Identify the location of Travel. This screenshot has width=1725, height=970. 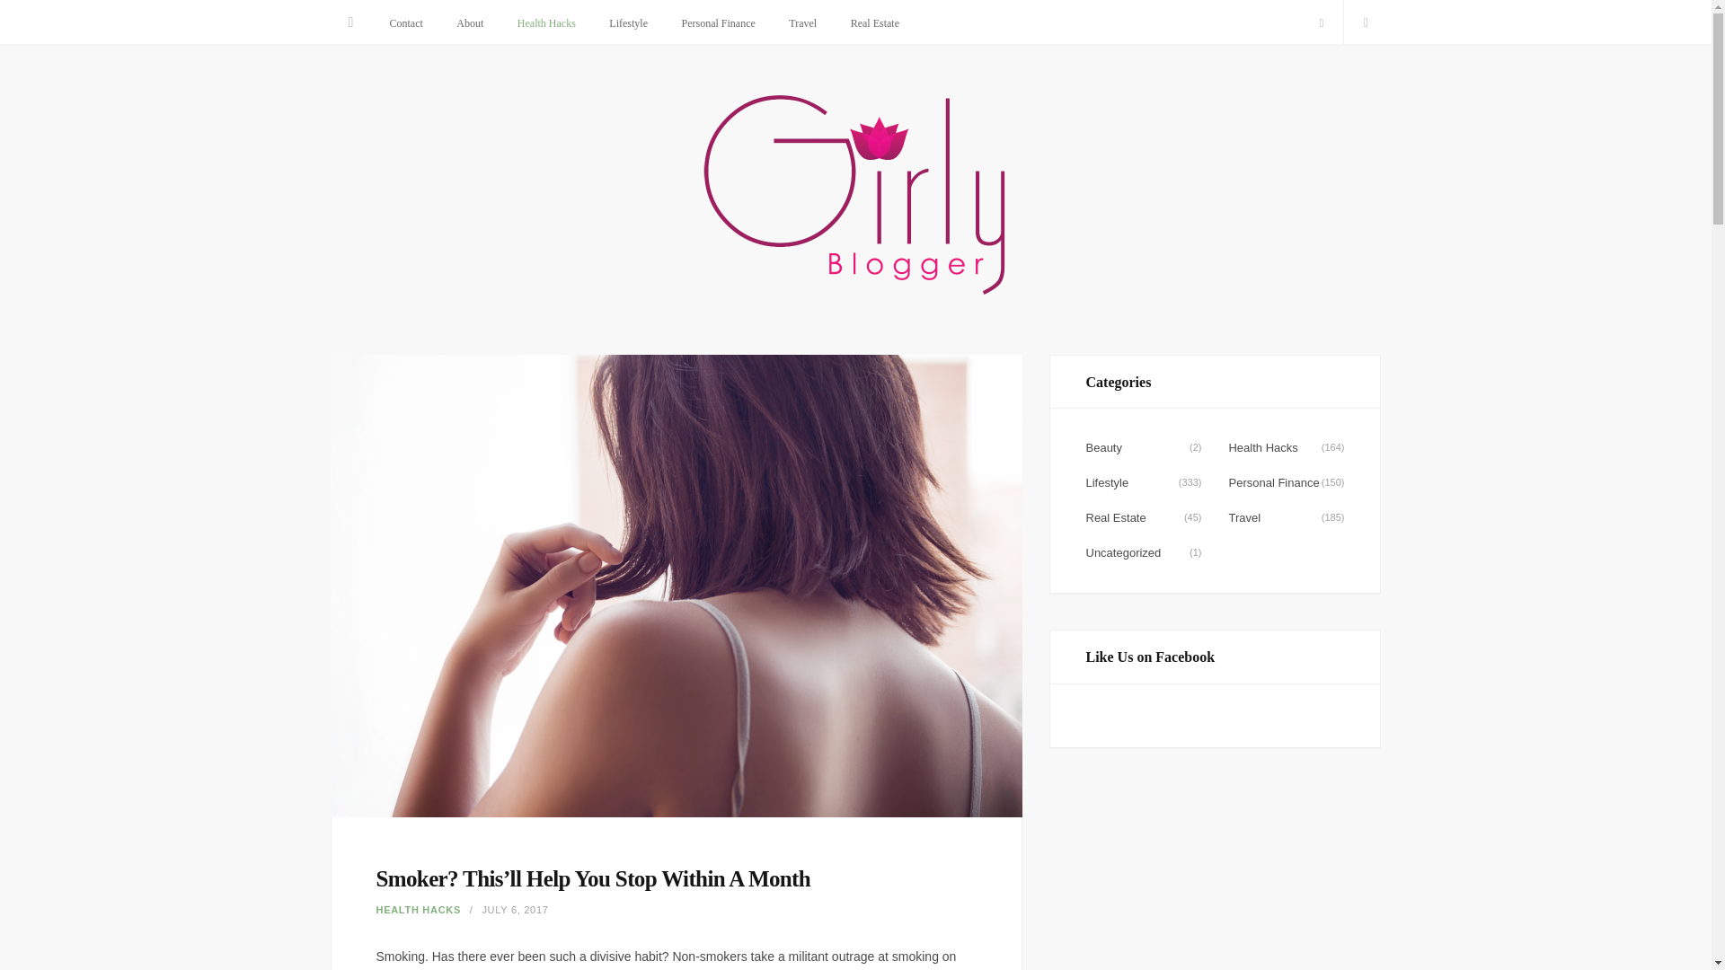
(801, 23).